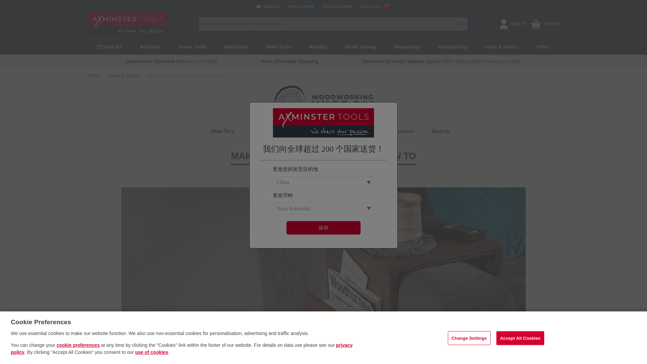  Describe the element at coordinates (440, 131) in the screenshot. I see `Search` at that location.